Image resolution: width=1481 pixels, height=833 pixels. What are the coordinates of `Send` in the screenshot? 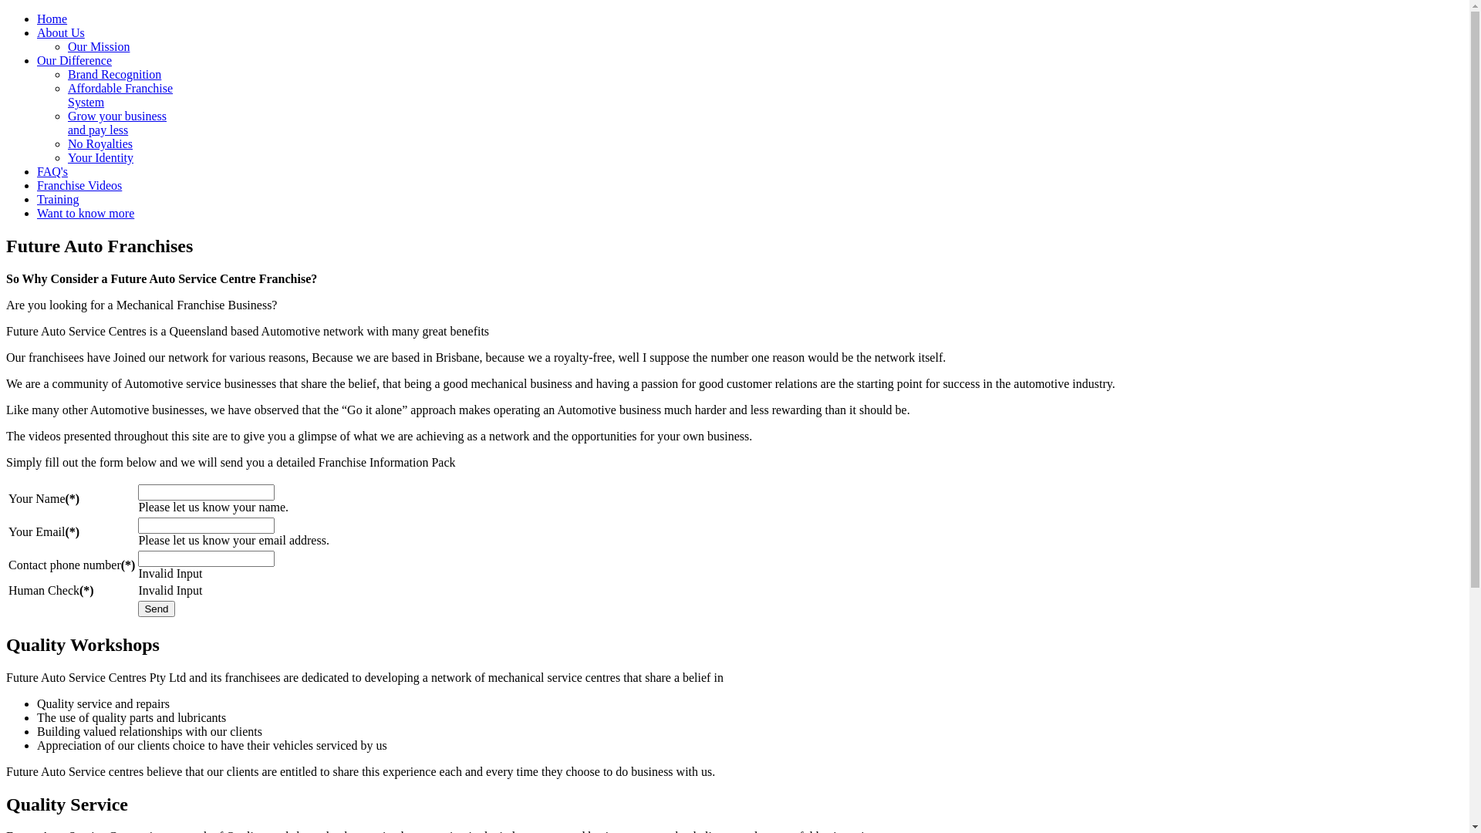 It's located at (156, 609).